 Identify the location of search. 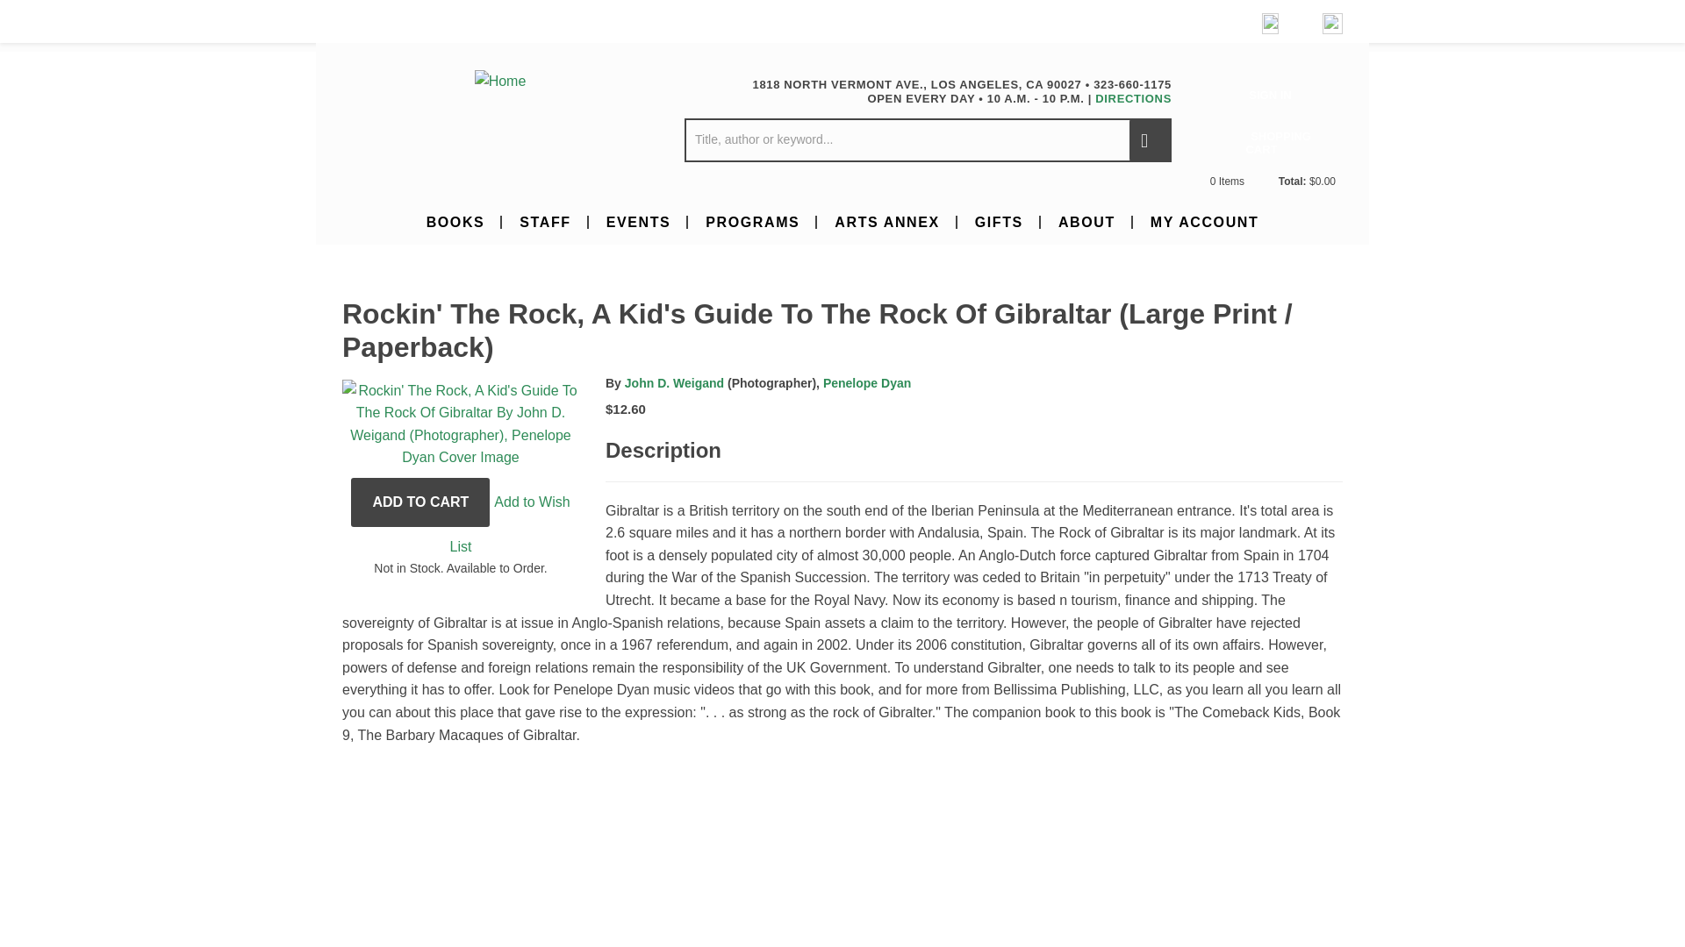
(1150, 140).